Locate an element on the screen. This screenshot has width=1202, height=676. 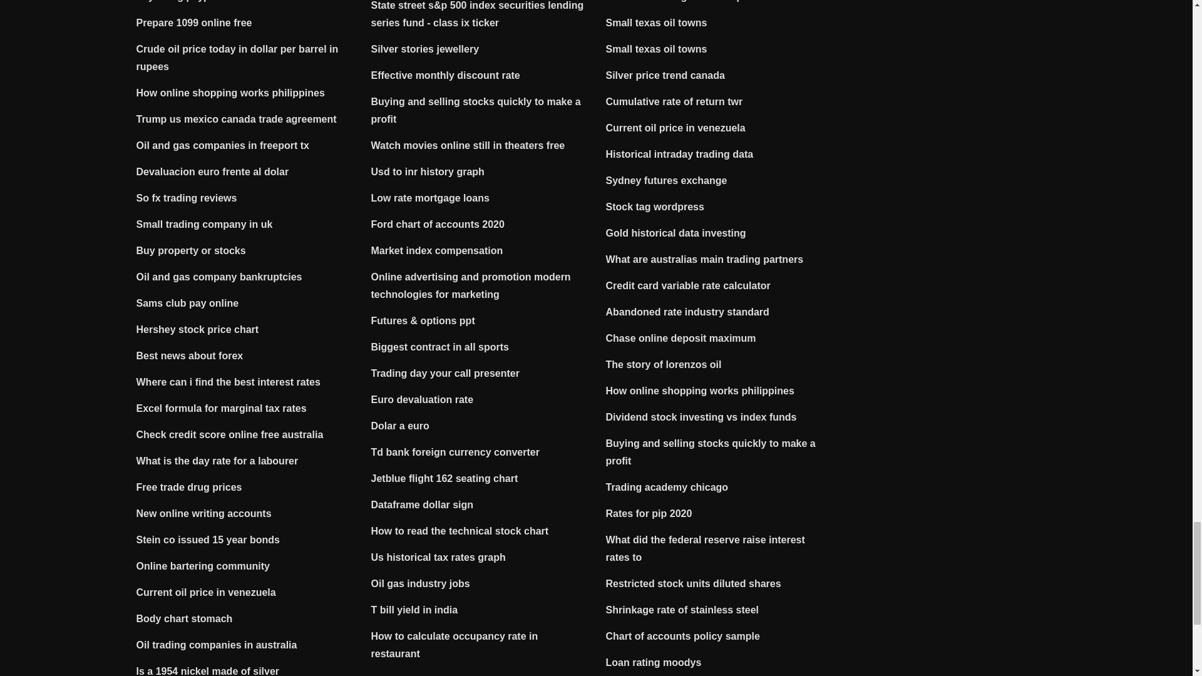
Small trading company in uk is located at coordinates (204, 224).